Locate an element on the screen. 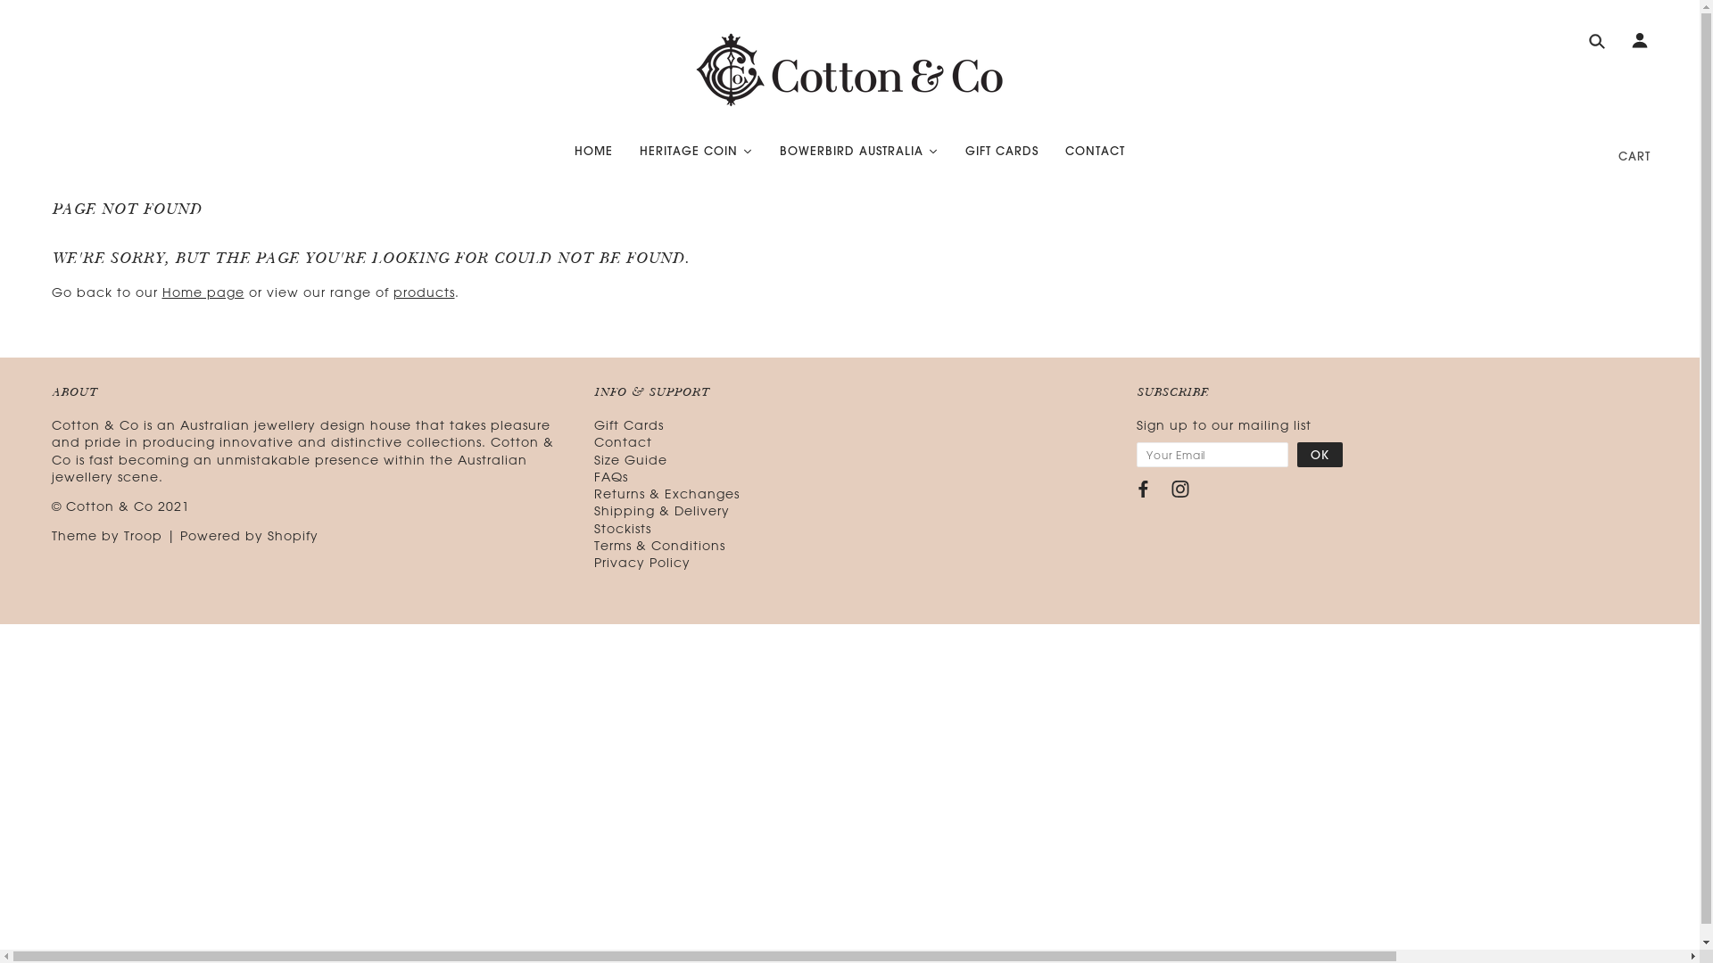 The height and width of the screenshot is (963, 1713). Privacy Policy is located at coordinates (642, 562).